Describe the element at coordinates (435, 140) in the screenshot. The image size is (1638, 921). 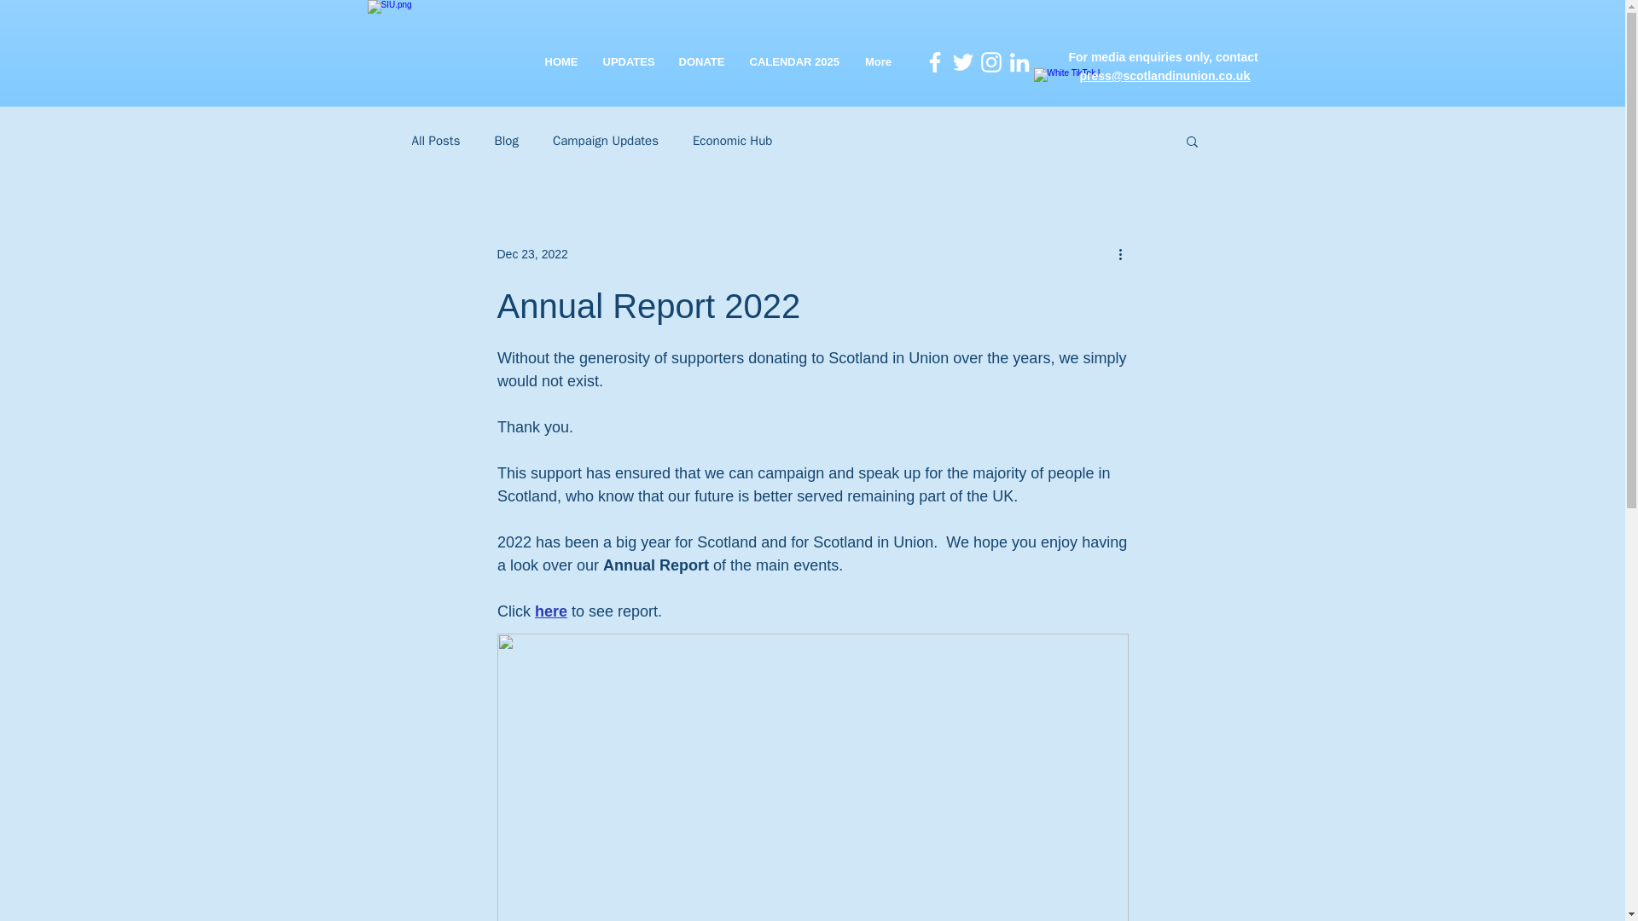
I see `All Posts` at that location.